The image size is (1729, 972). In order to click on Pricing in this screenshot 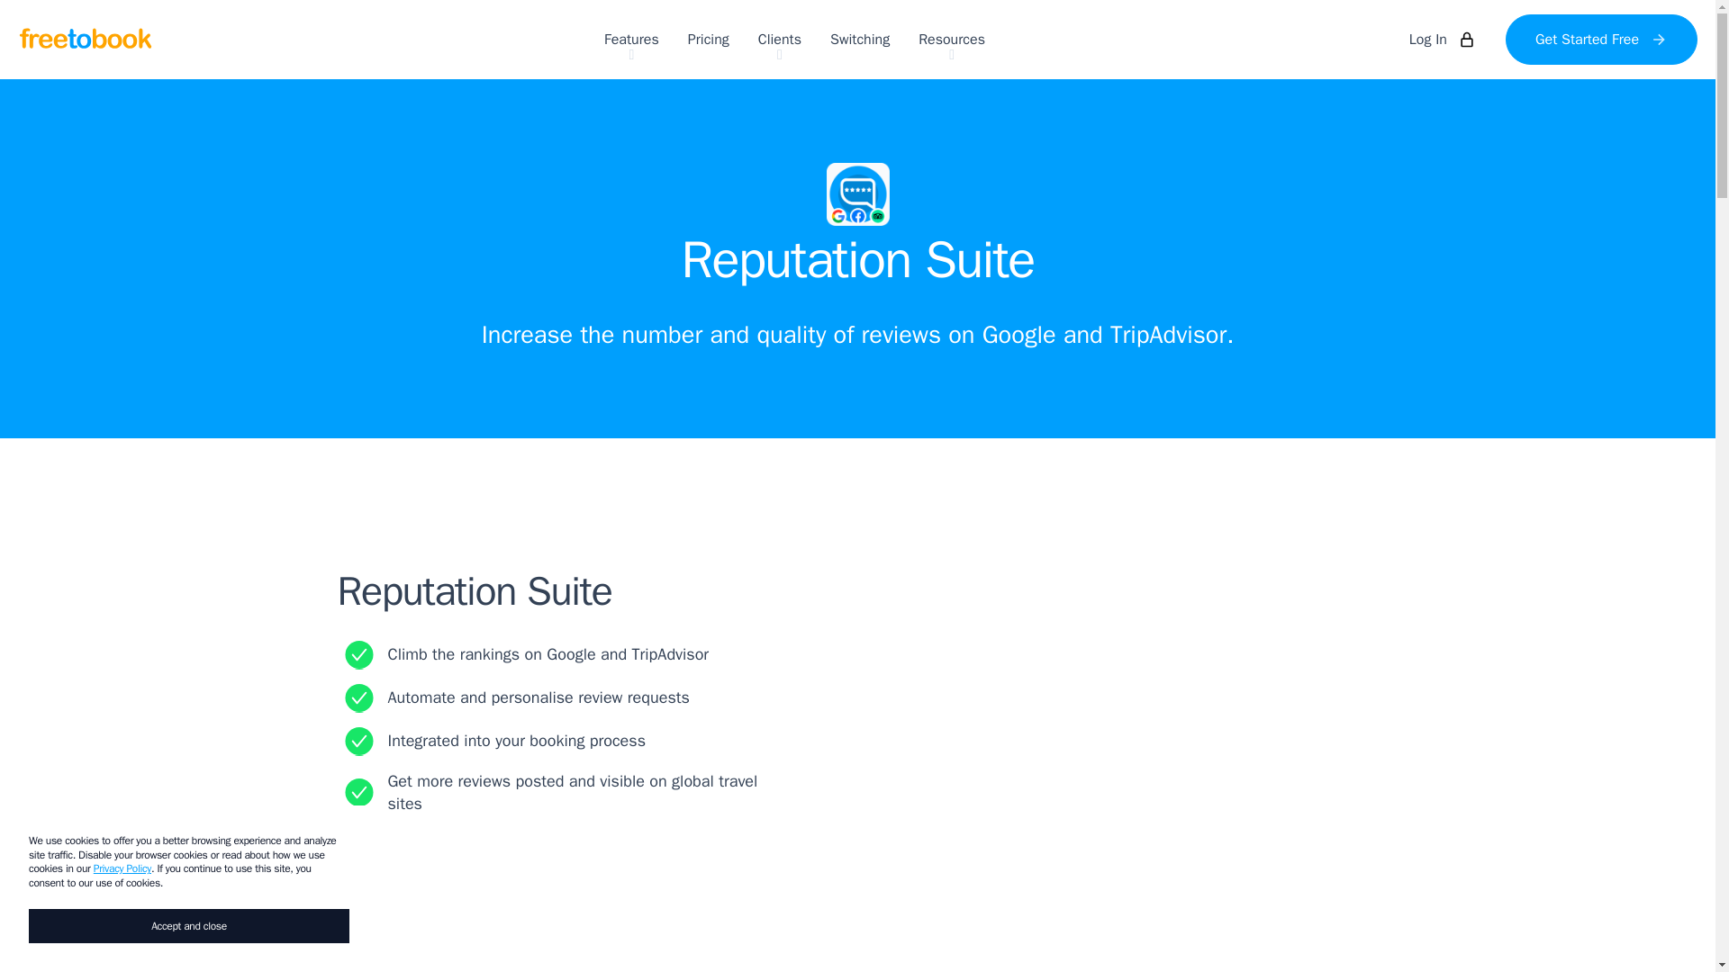, I will do `click(709, 40)`.